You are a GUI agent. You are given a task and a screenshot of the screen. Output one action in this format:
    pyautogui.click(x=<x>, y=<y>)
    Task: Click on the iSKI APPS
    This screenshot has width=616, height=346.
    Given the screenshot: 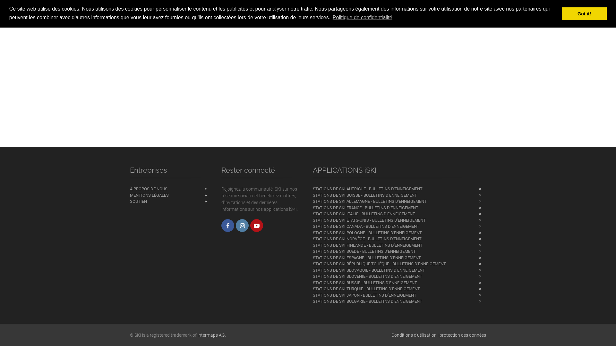 What is the action you would take?
    pyautogui.click(x=371, y=13)
    